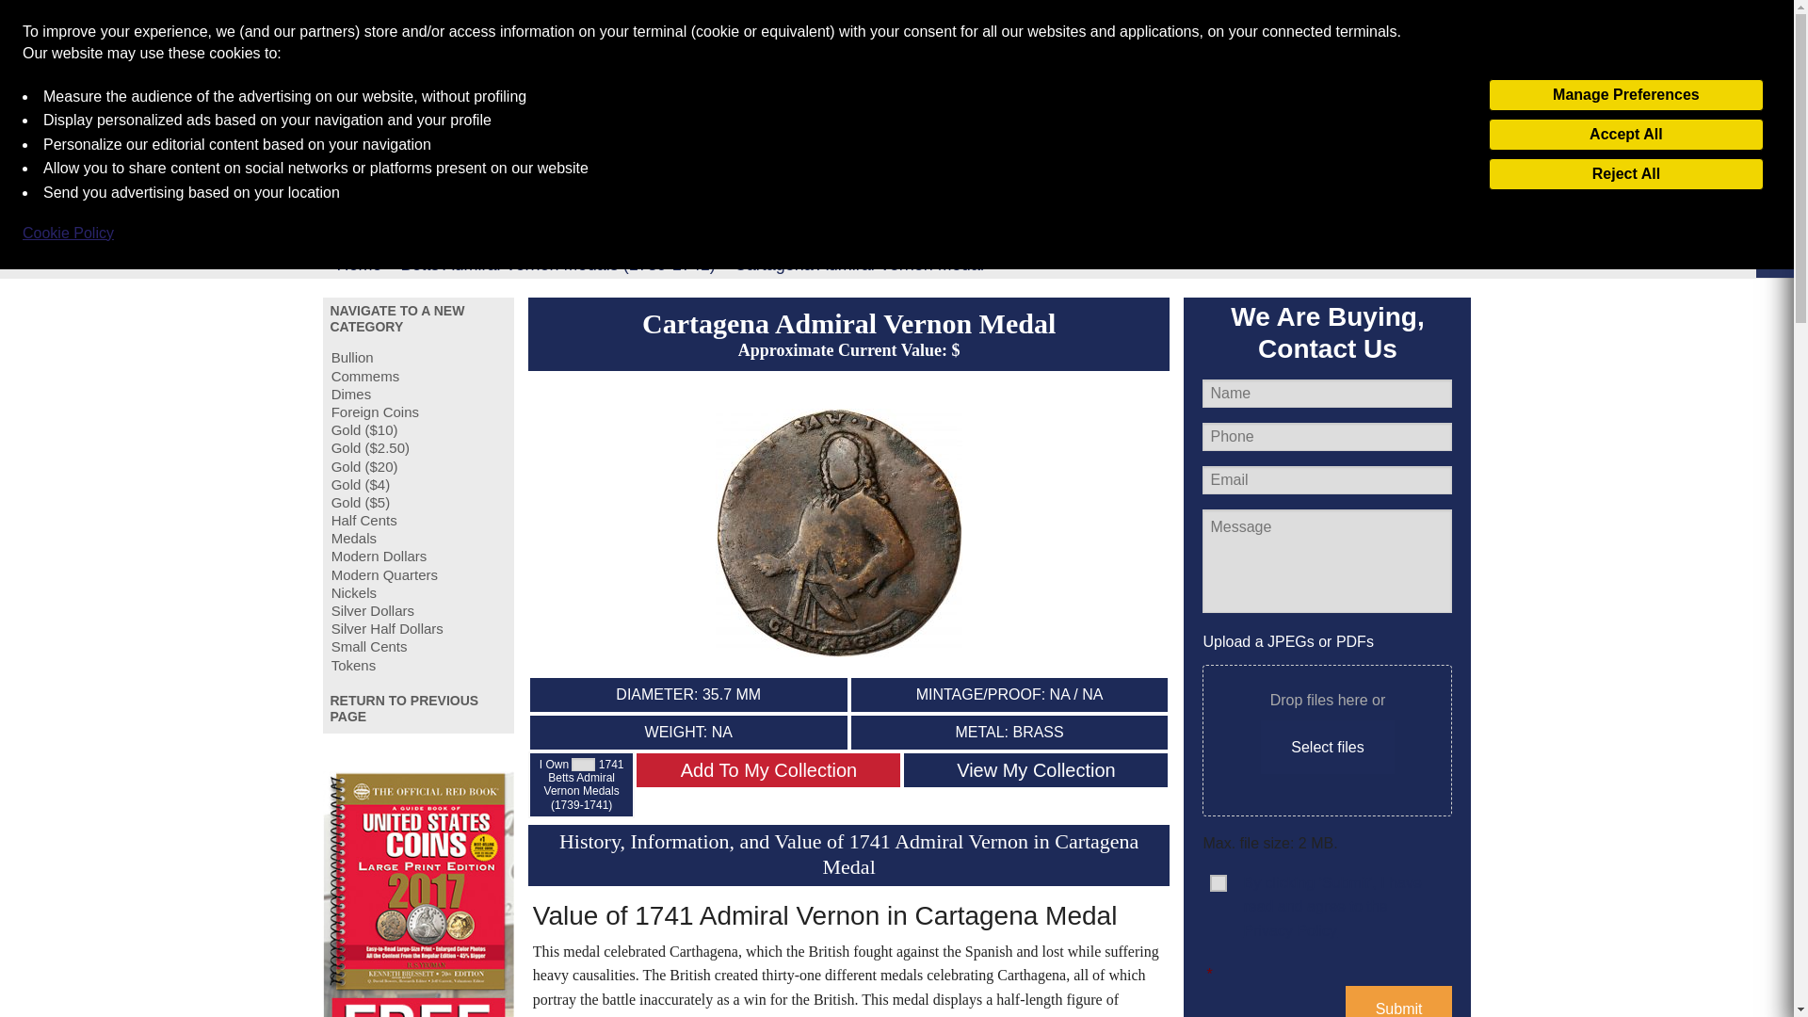  Describe the element at coordinates (444, 123) in the screenshot. I see `ABOUT` at that location.